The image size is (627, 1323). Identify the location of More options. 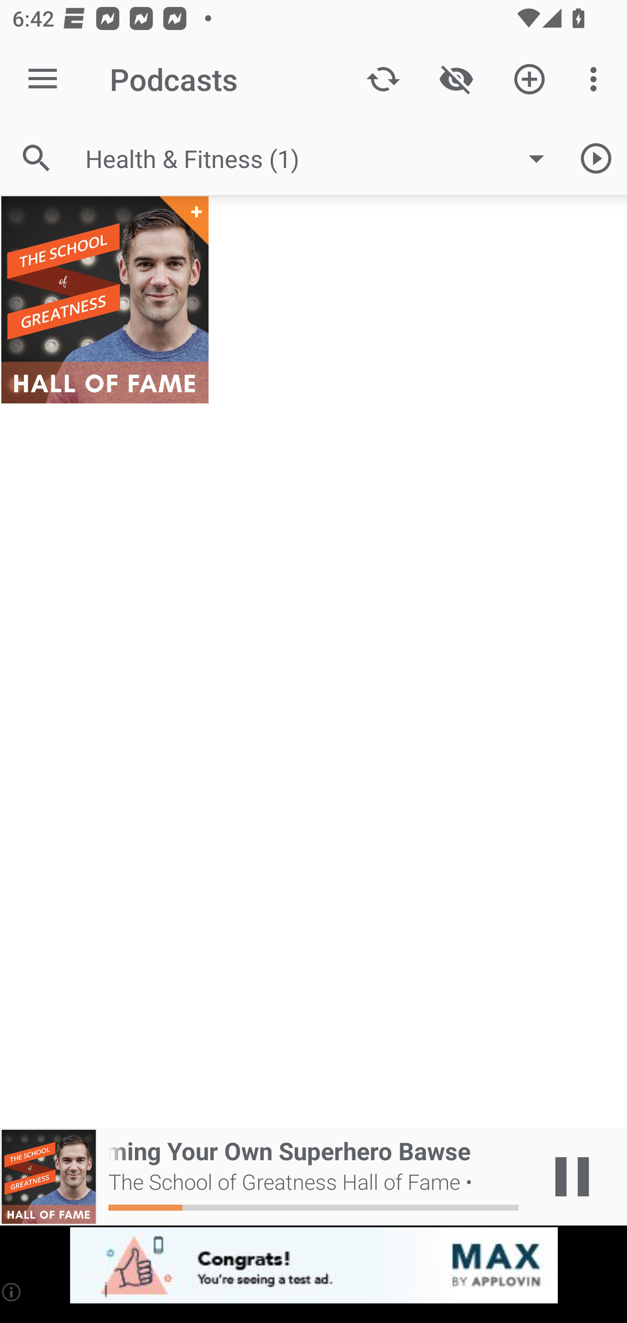
(597, 79).